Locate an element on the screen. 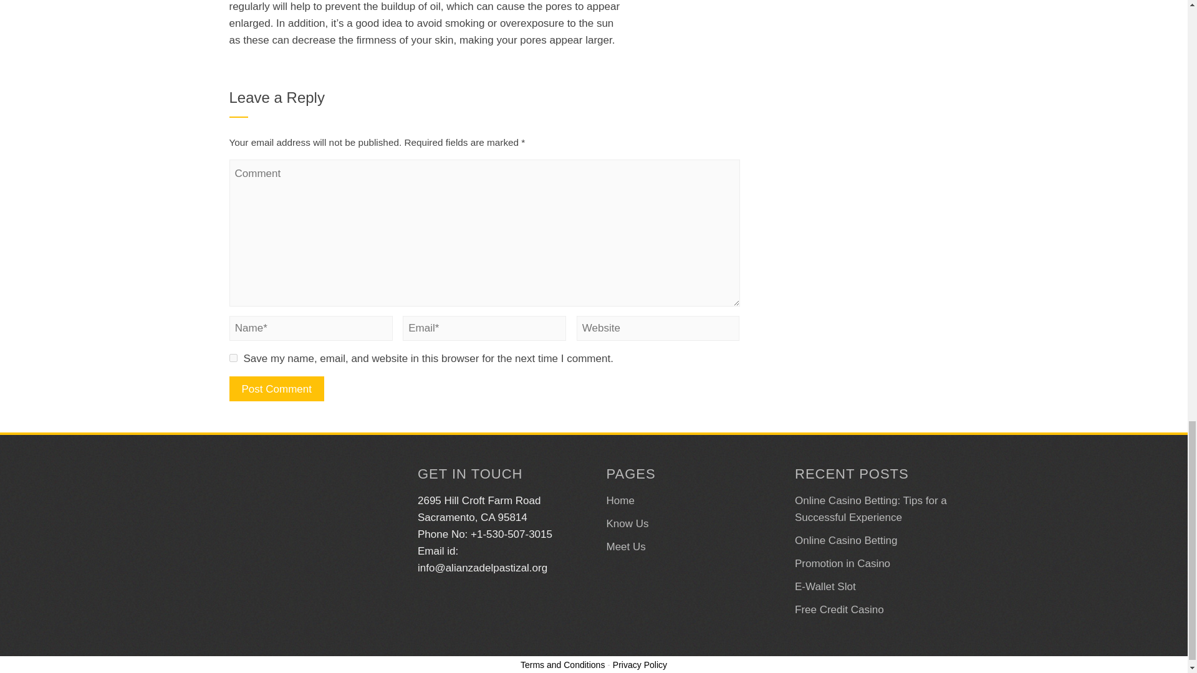 The width and height of the screenshot is (1197, 673). Meet Us is located at coordinates (625, 547).